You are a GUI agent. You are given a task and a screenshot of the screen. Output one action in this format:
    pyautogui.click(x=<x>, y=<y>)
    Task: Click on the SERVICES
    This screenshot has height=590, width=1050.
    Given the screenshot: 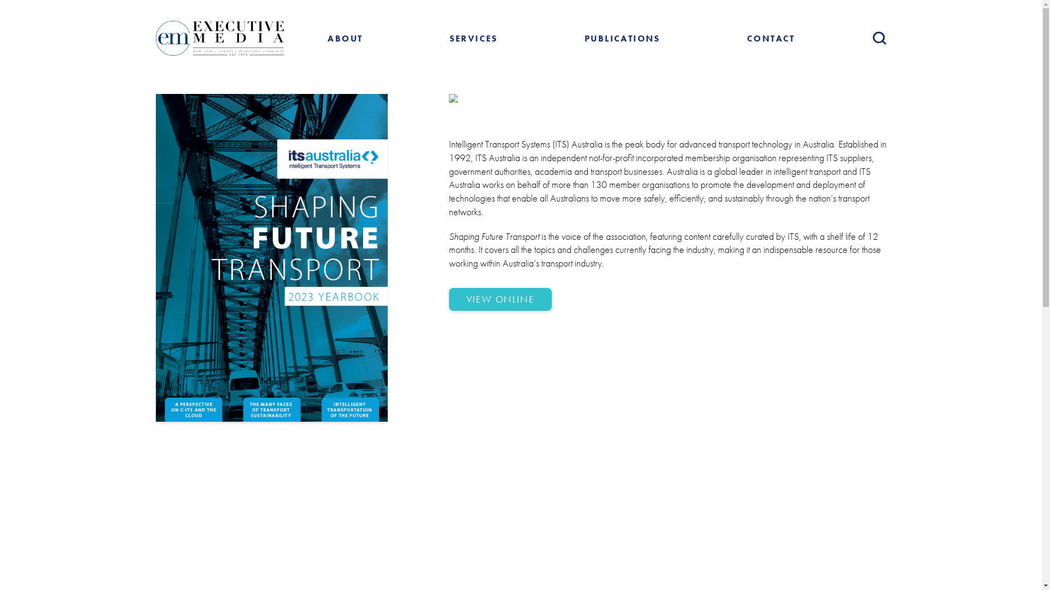 What is the action you would take?
    pyautogui.click(x=474, y=38)
    